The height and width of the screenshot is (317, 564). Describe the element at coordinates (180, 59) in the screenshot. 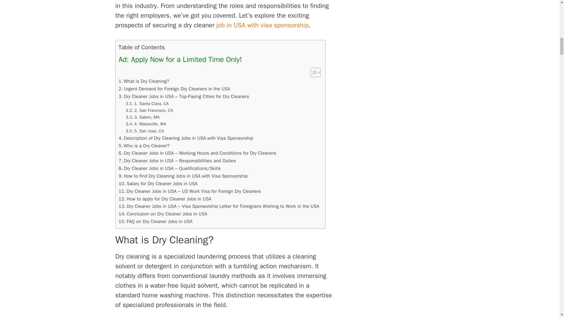

I see `Ad: Apply Now for a Limited Time Only!` at that location.